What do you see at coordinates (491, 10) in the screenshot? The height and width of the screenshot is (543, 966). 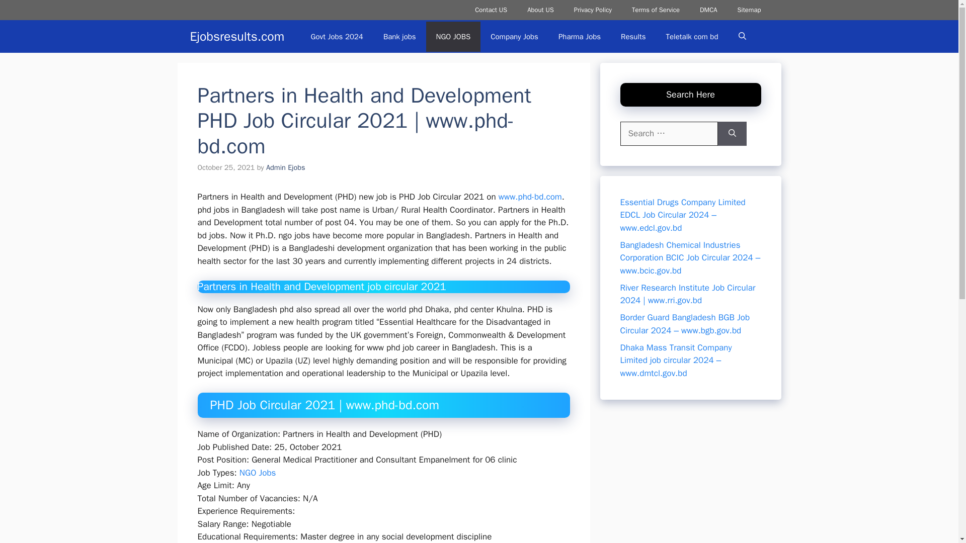 I see `Contact US` at bounding box center [491, 10].